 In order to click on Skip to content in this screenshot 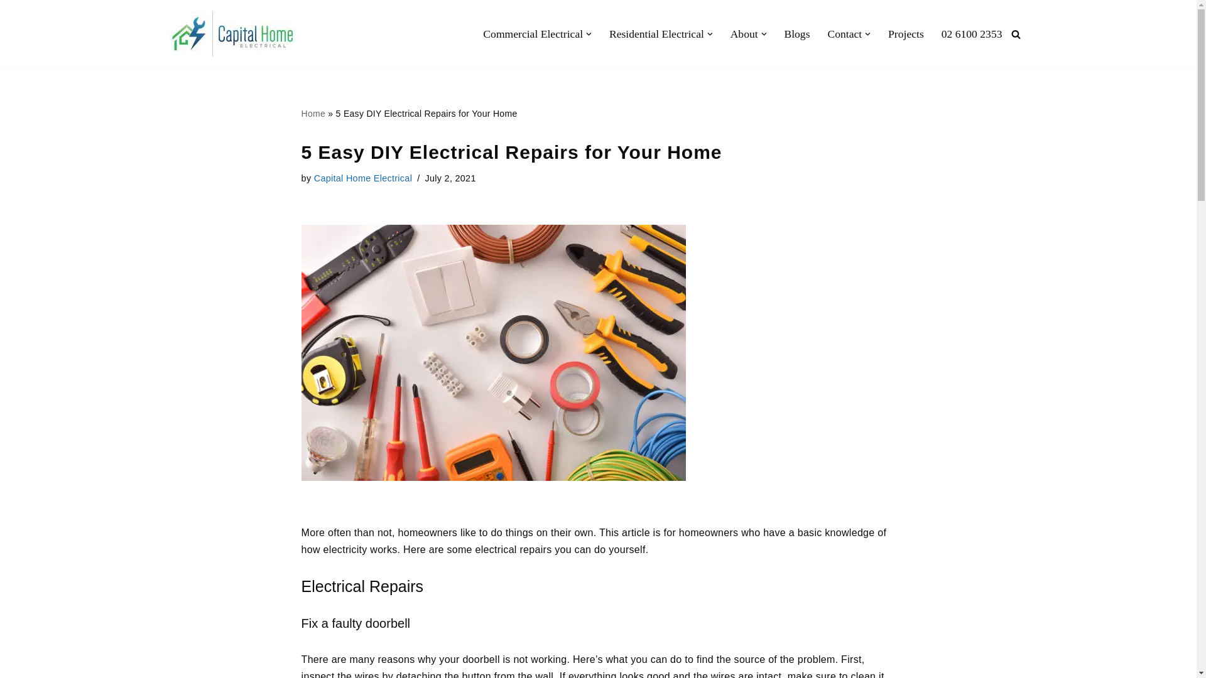, I will do `click(9, 26)`.